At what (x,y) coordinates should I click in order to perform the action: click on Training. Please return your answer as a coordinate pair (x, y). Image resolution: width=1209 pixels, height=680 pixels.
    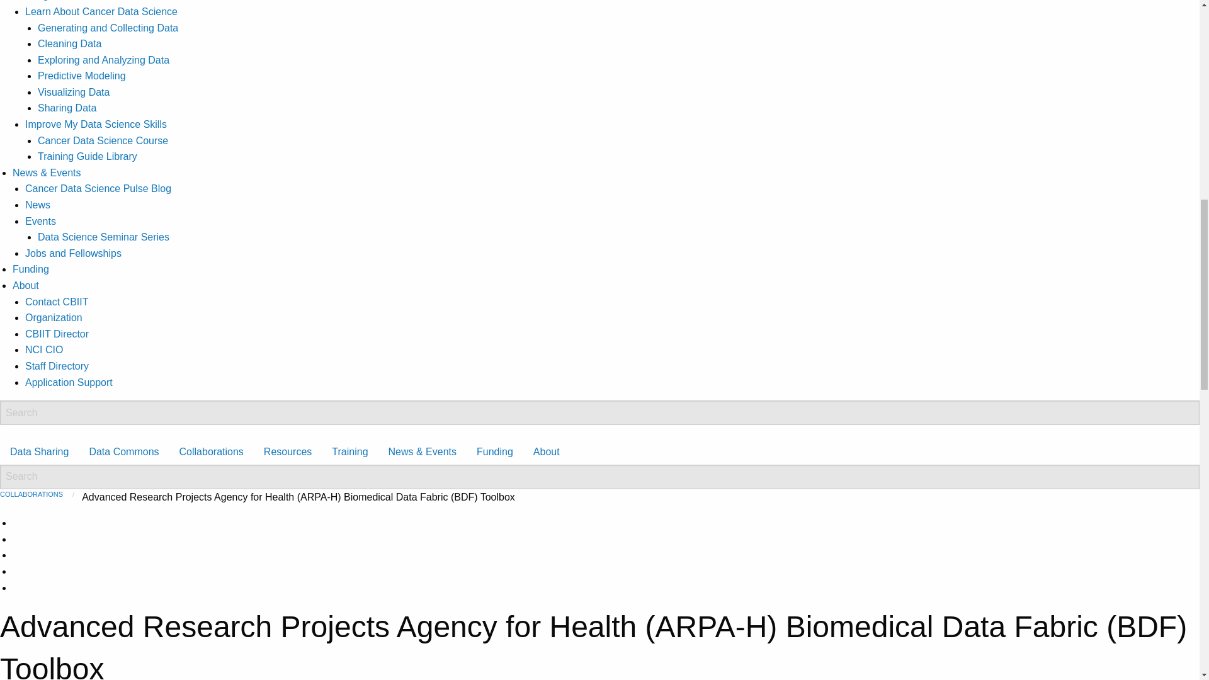
    Looking at the image, I should click on (30, 0).